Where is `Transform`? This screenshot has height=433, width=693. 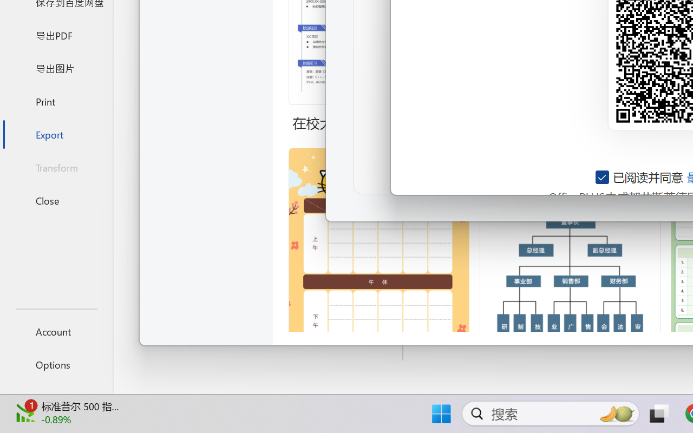 Transform is located at coordinates (56, 168).